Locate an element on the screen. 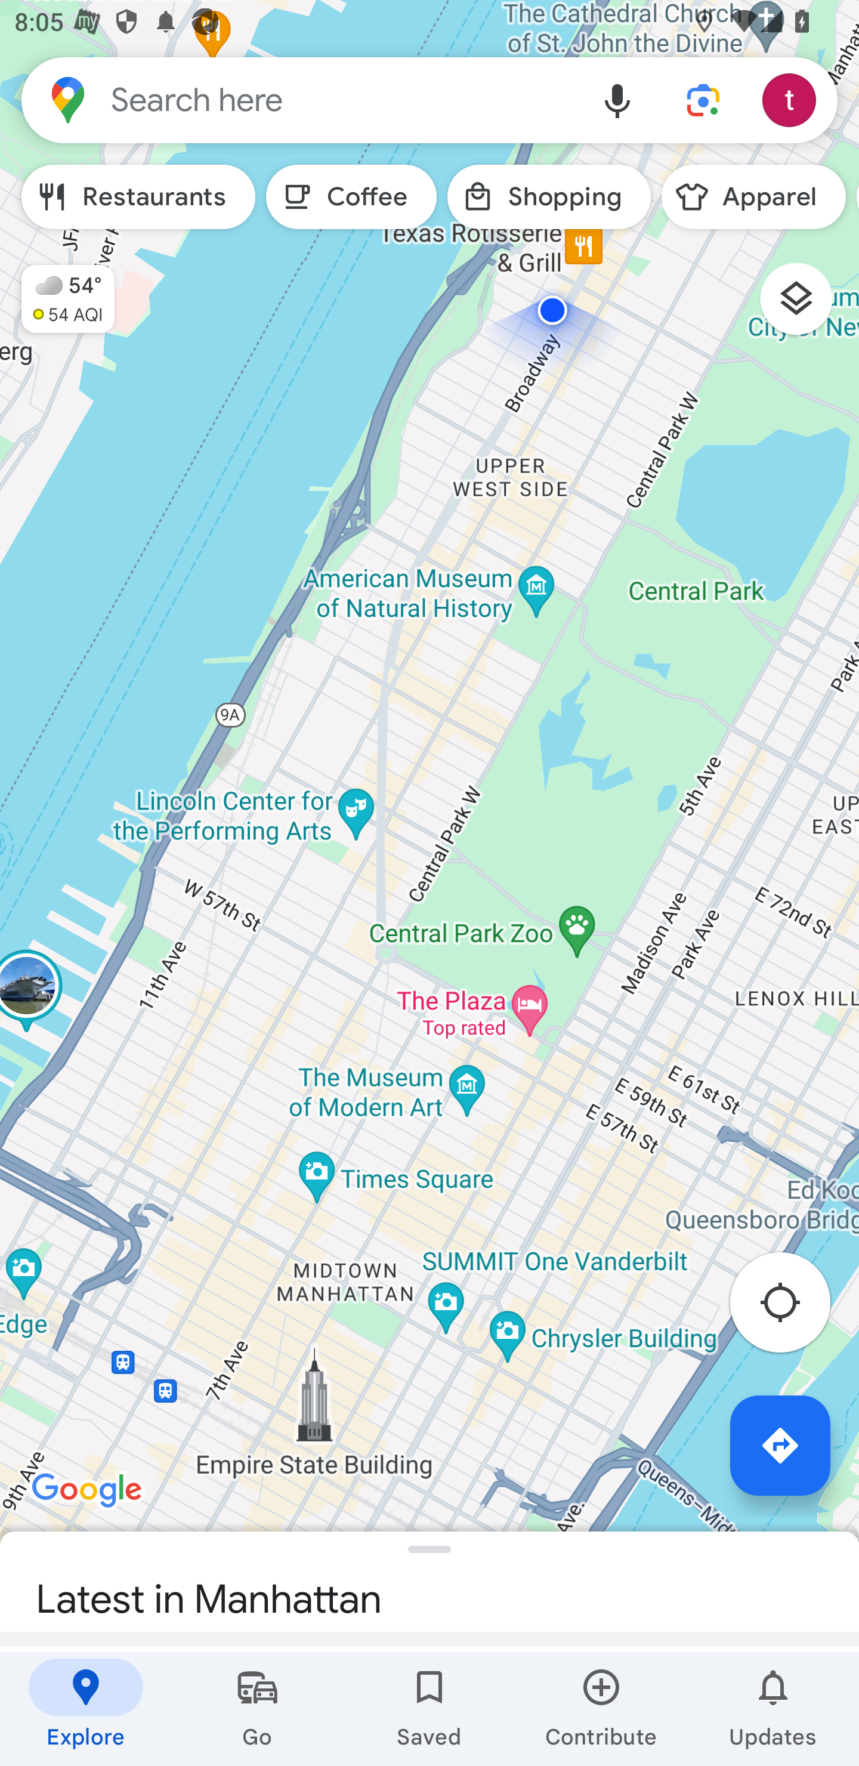  Re-center map to your location is located at coordinates (791, 1308).